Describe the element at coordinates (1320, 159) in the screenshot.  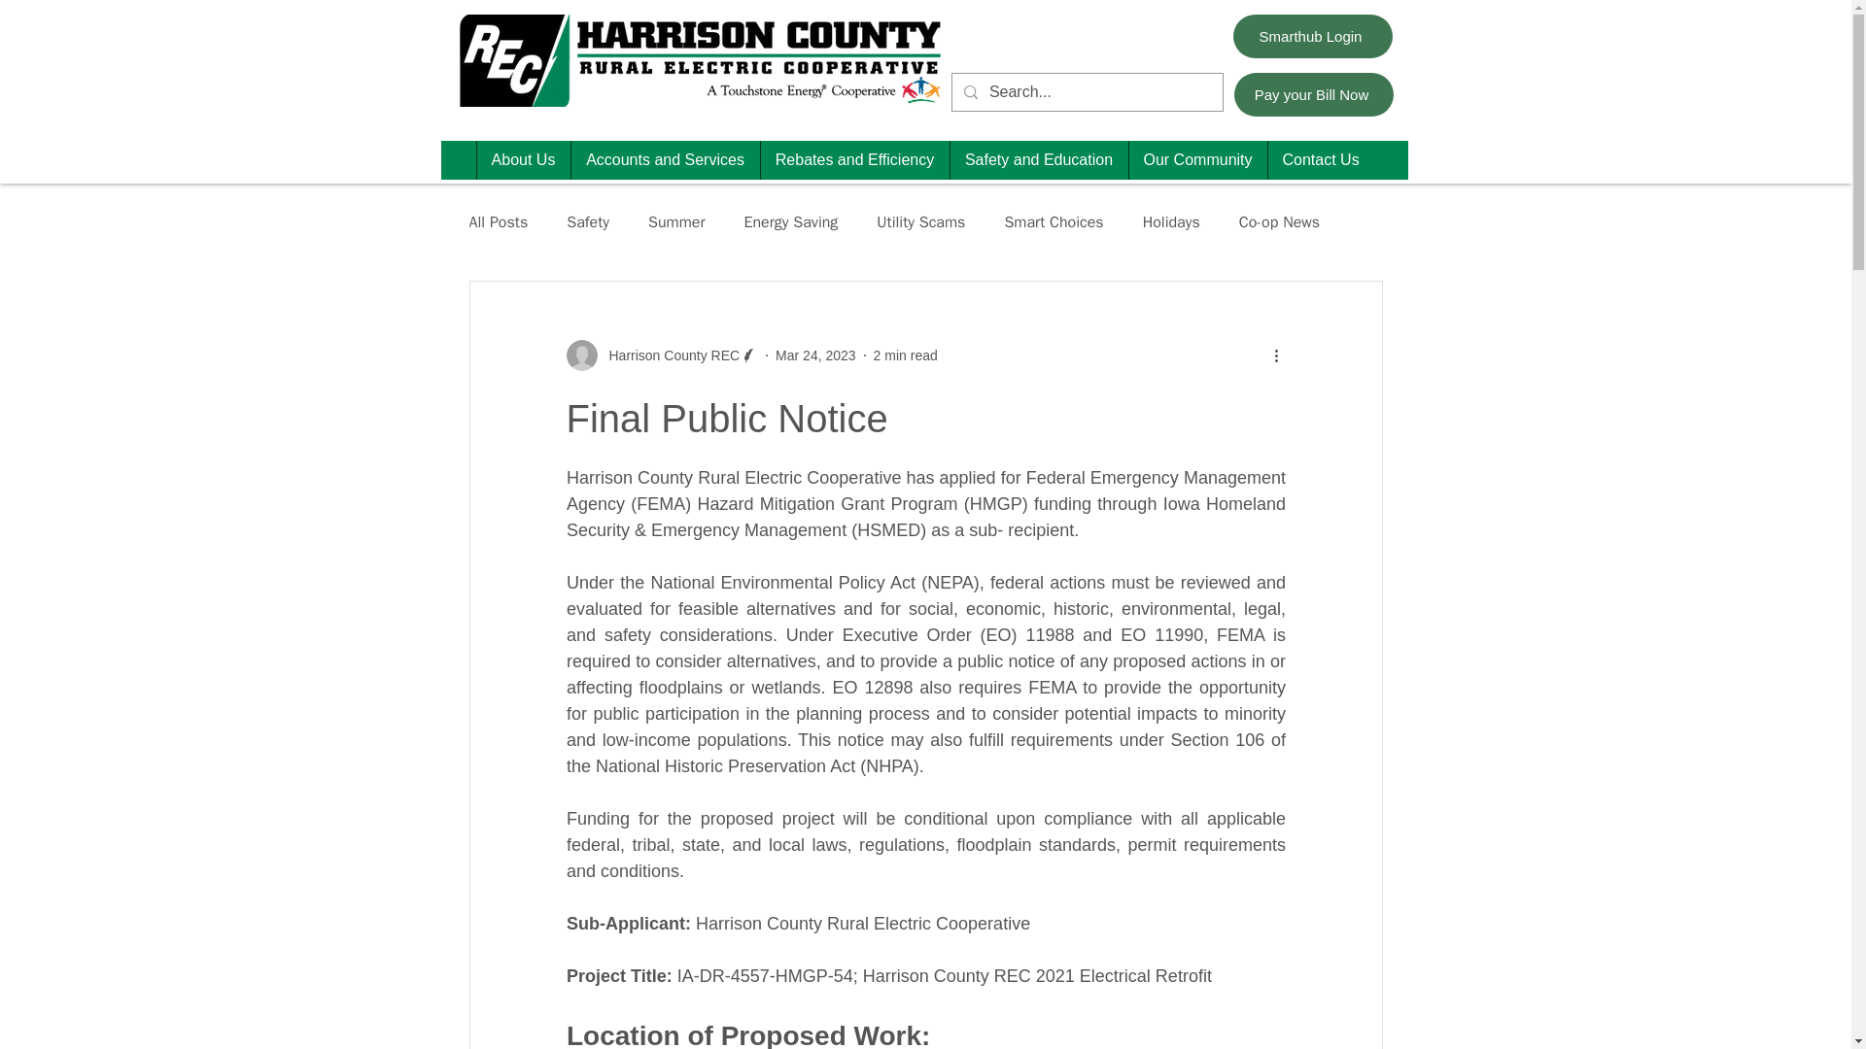
I see `Contact Us` at that location.